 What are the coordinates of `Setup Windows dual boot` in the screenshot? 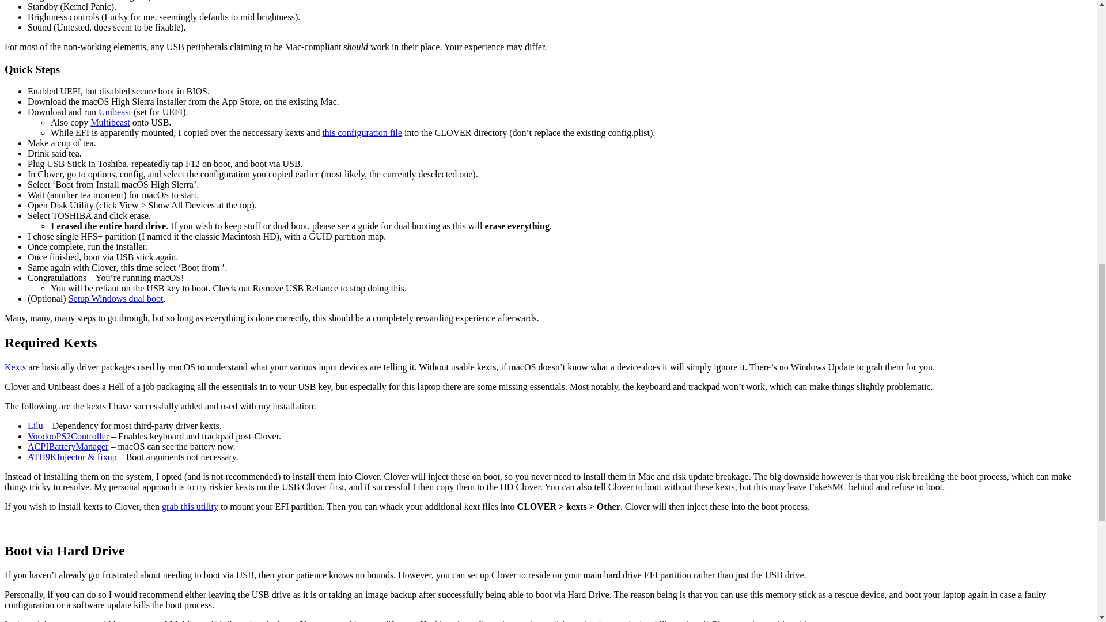 It's located at (116, 298).